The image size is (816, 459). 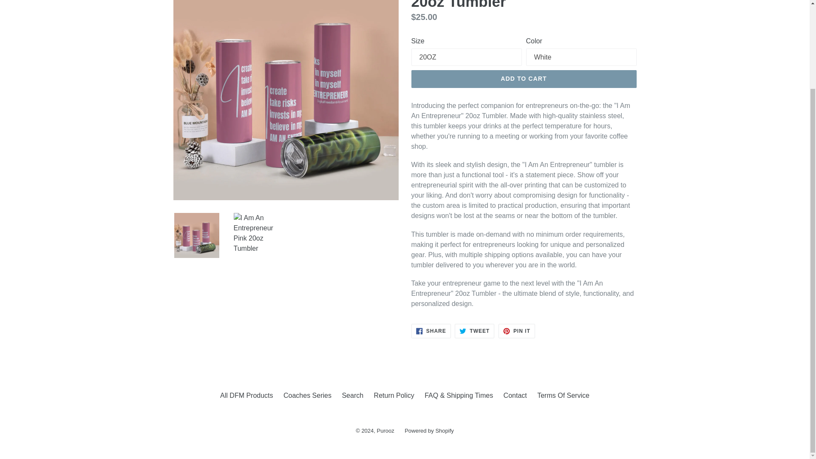 I want to click on Pin on Pinterest, so click(x=517, y=331).